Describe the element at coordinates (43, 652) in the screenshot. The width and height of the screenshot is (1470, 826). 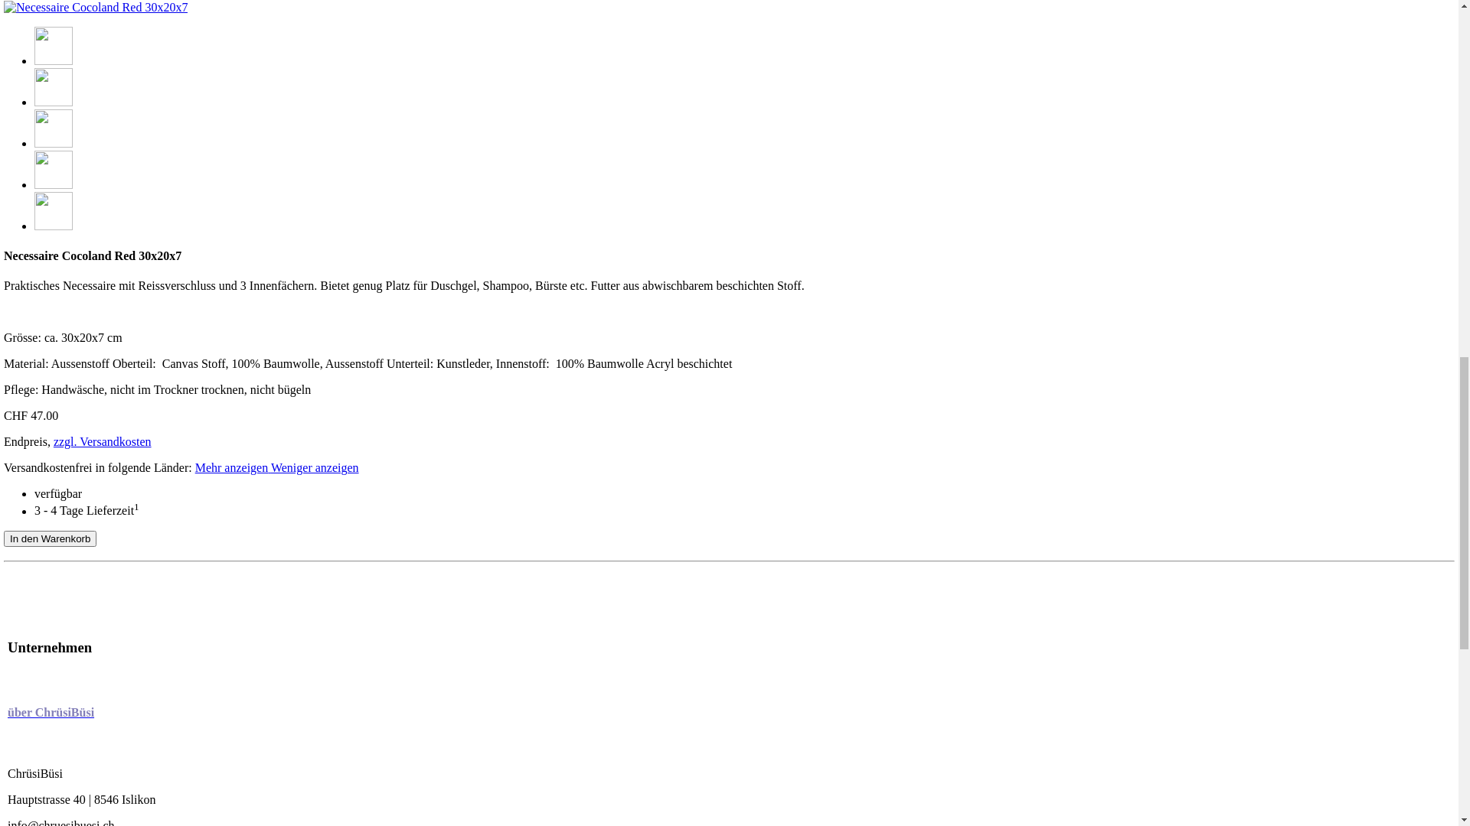
I see `Etuis` at that location.